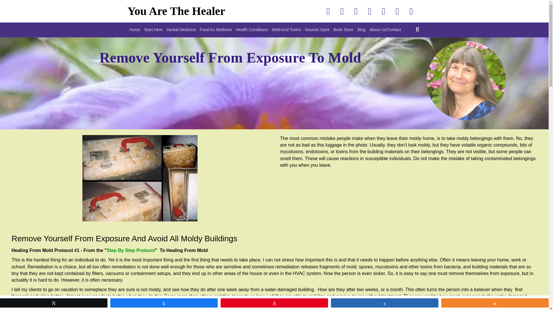 This screenshot has height=311, width=553. What do you see at coordinates (370, 11) in the screenshot?
I see `Youtube` at bounding box center [370, 11].